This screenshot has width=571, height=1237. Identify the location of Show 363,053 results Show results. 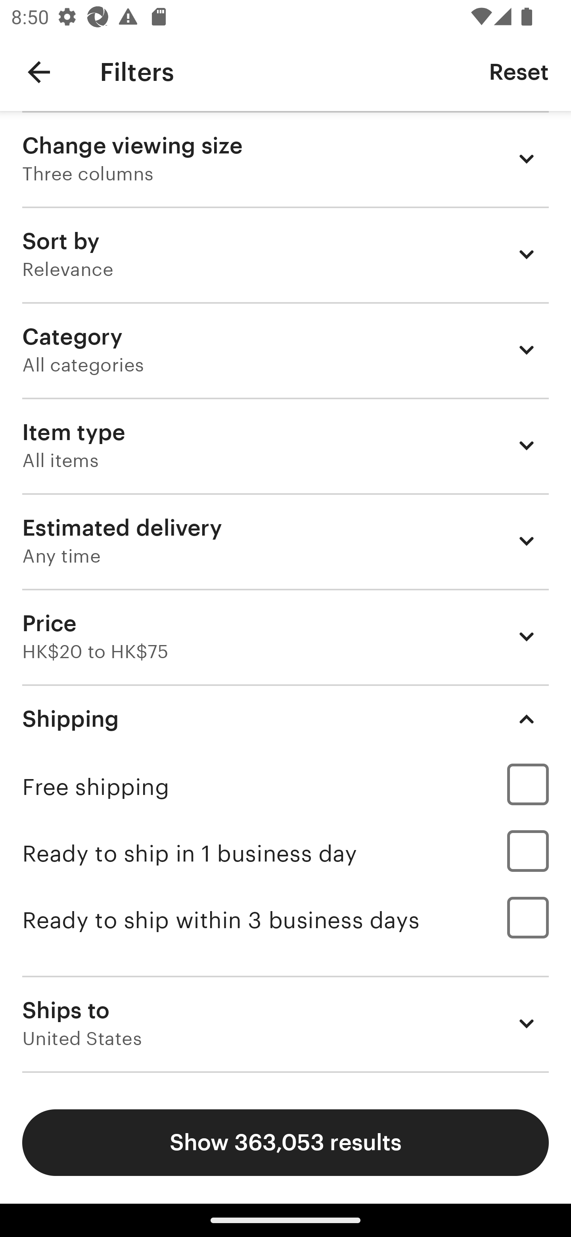
(285, 1143).